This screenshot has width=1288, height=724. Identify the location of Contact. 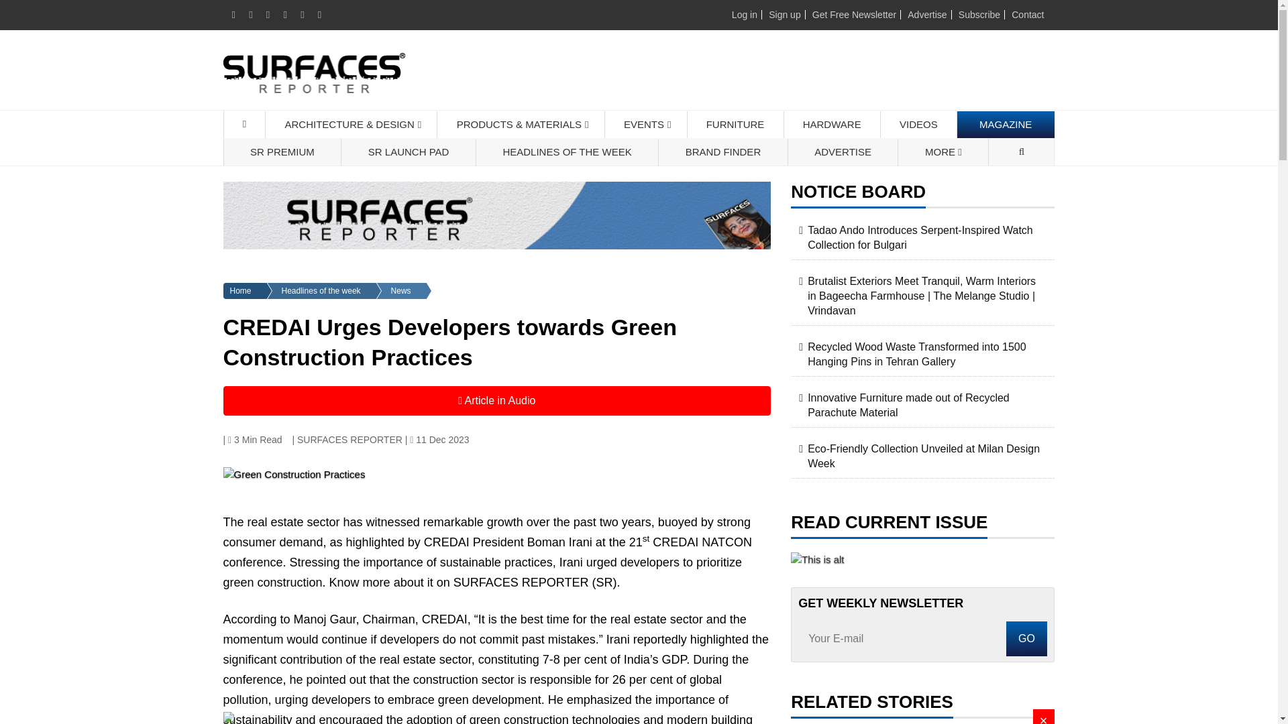
(1027, 15).